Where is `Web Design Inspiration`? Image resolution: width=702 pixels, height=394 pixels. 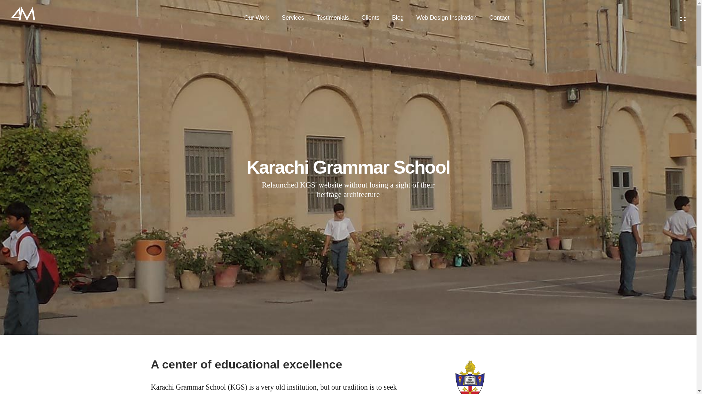
Web Design Inspiration is located at coordinates (446, 18).